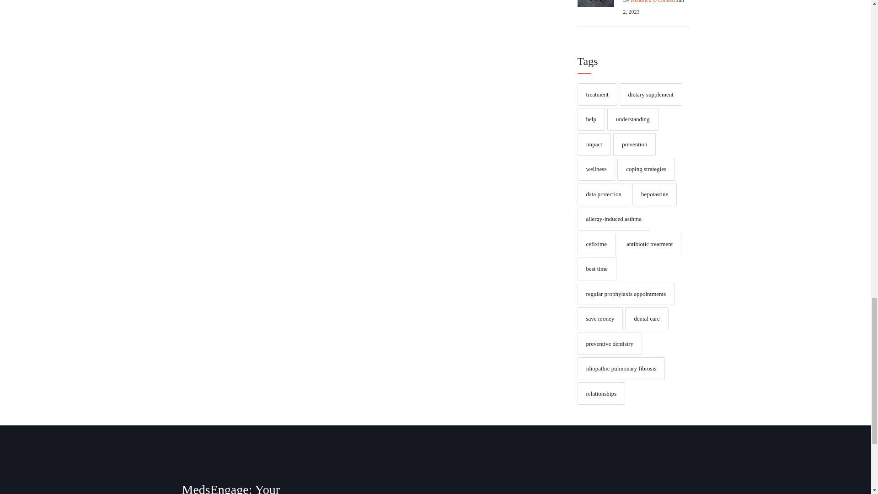 Image resolution: width=878 pixels, height=494 pixels. I want to click on data protection, so click(604, 194).